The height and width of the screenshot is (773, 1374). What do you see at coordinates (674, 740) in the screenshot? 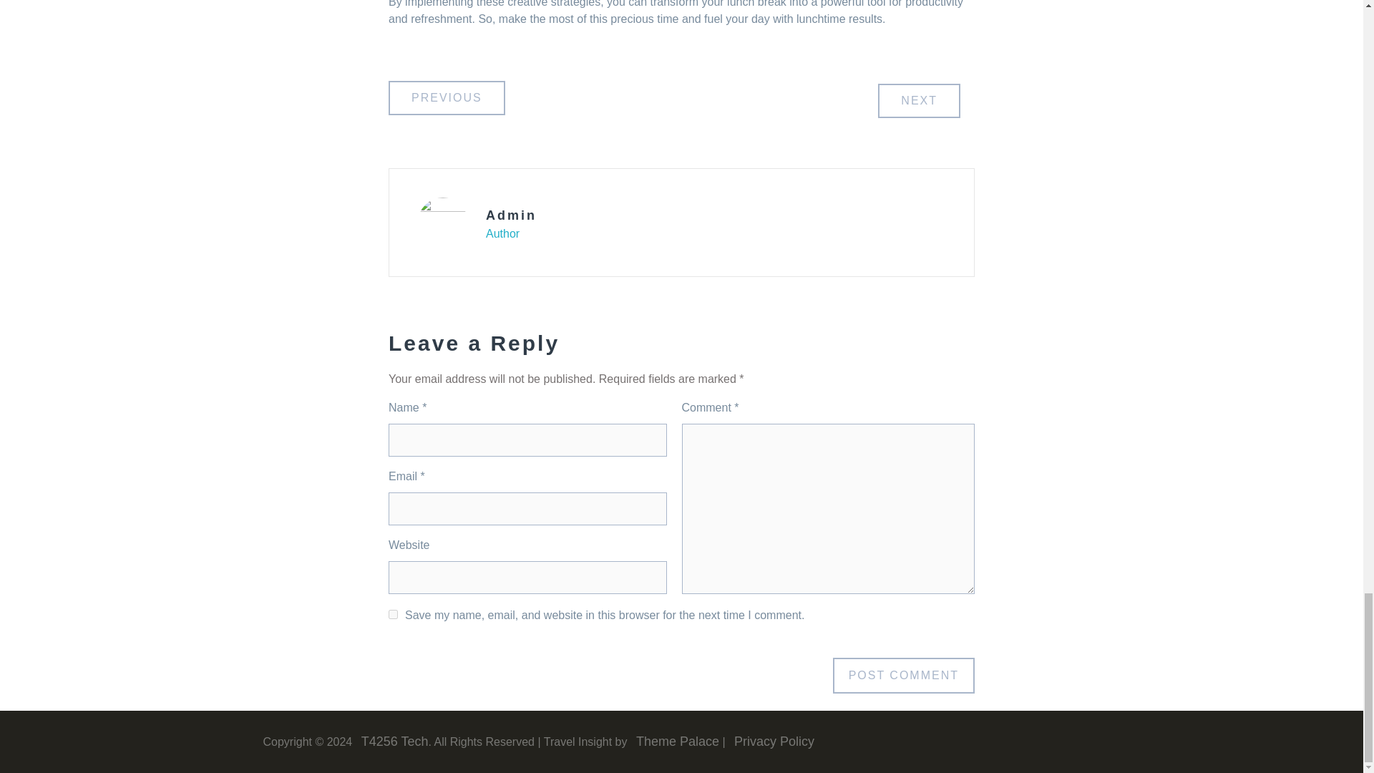
I see `Theme Palace` at bounding box center [674, 740].